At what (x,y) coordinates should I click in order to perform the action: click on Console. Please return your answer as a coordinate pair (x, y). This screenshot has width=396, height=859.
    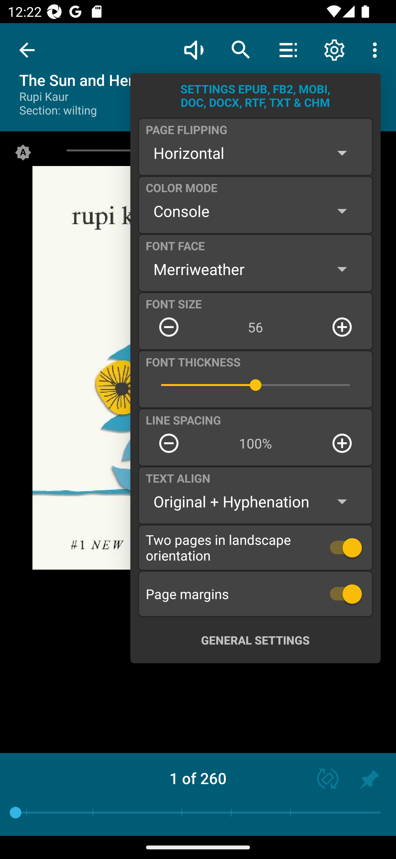
    Looking at the image, I should click on (255, 211).